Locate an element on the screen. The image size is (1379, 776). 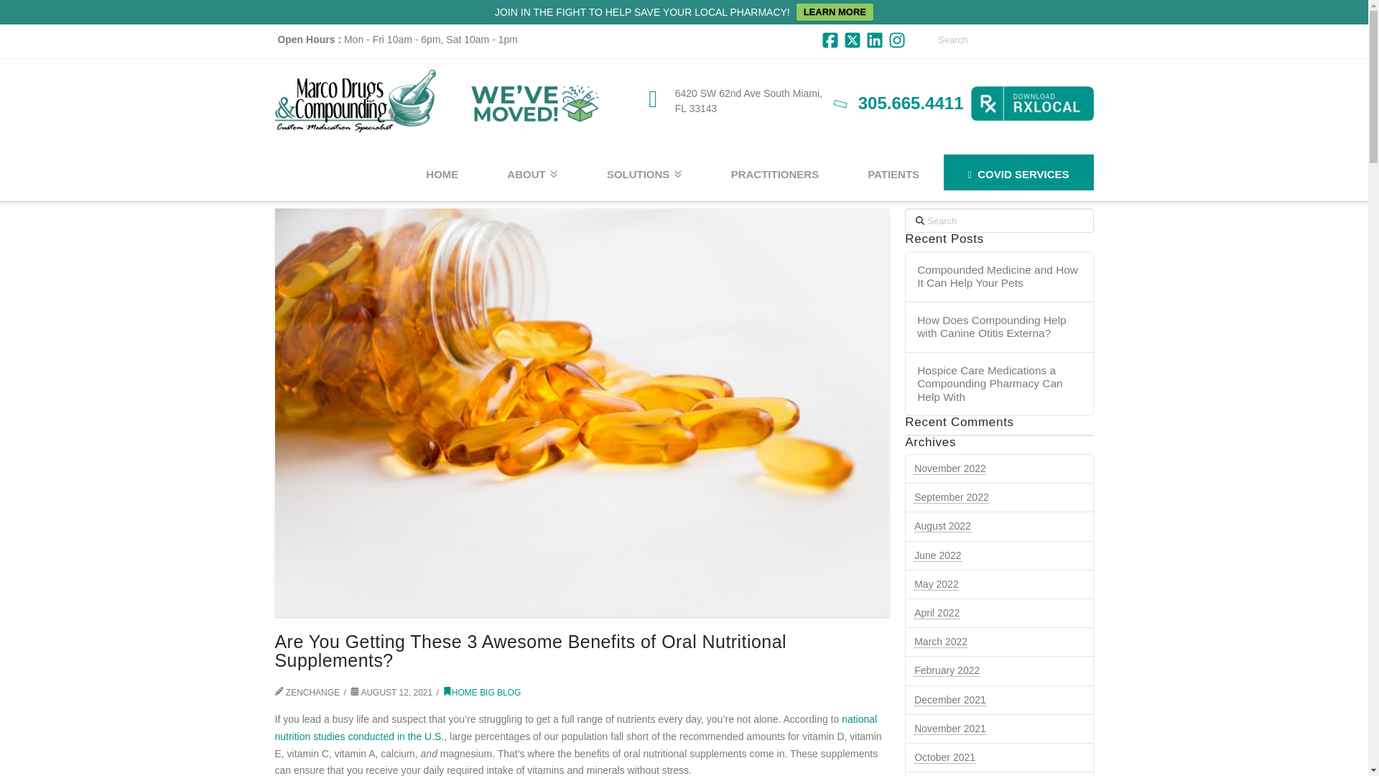
LEARN MORE is located at coordinates (835, 12).